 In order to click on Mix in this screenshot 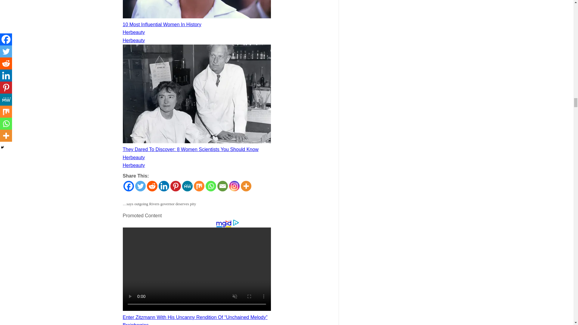, I will do `click(199, 186)`.